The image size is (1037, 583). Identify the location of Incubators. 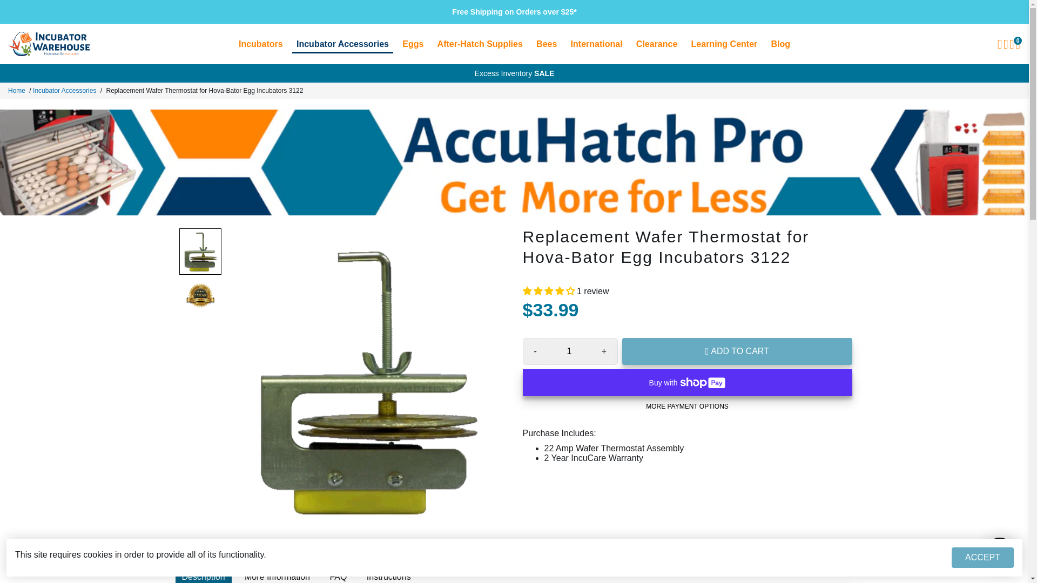
(260, 43).